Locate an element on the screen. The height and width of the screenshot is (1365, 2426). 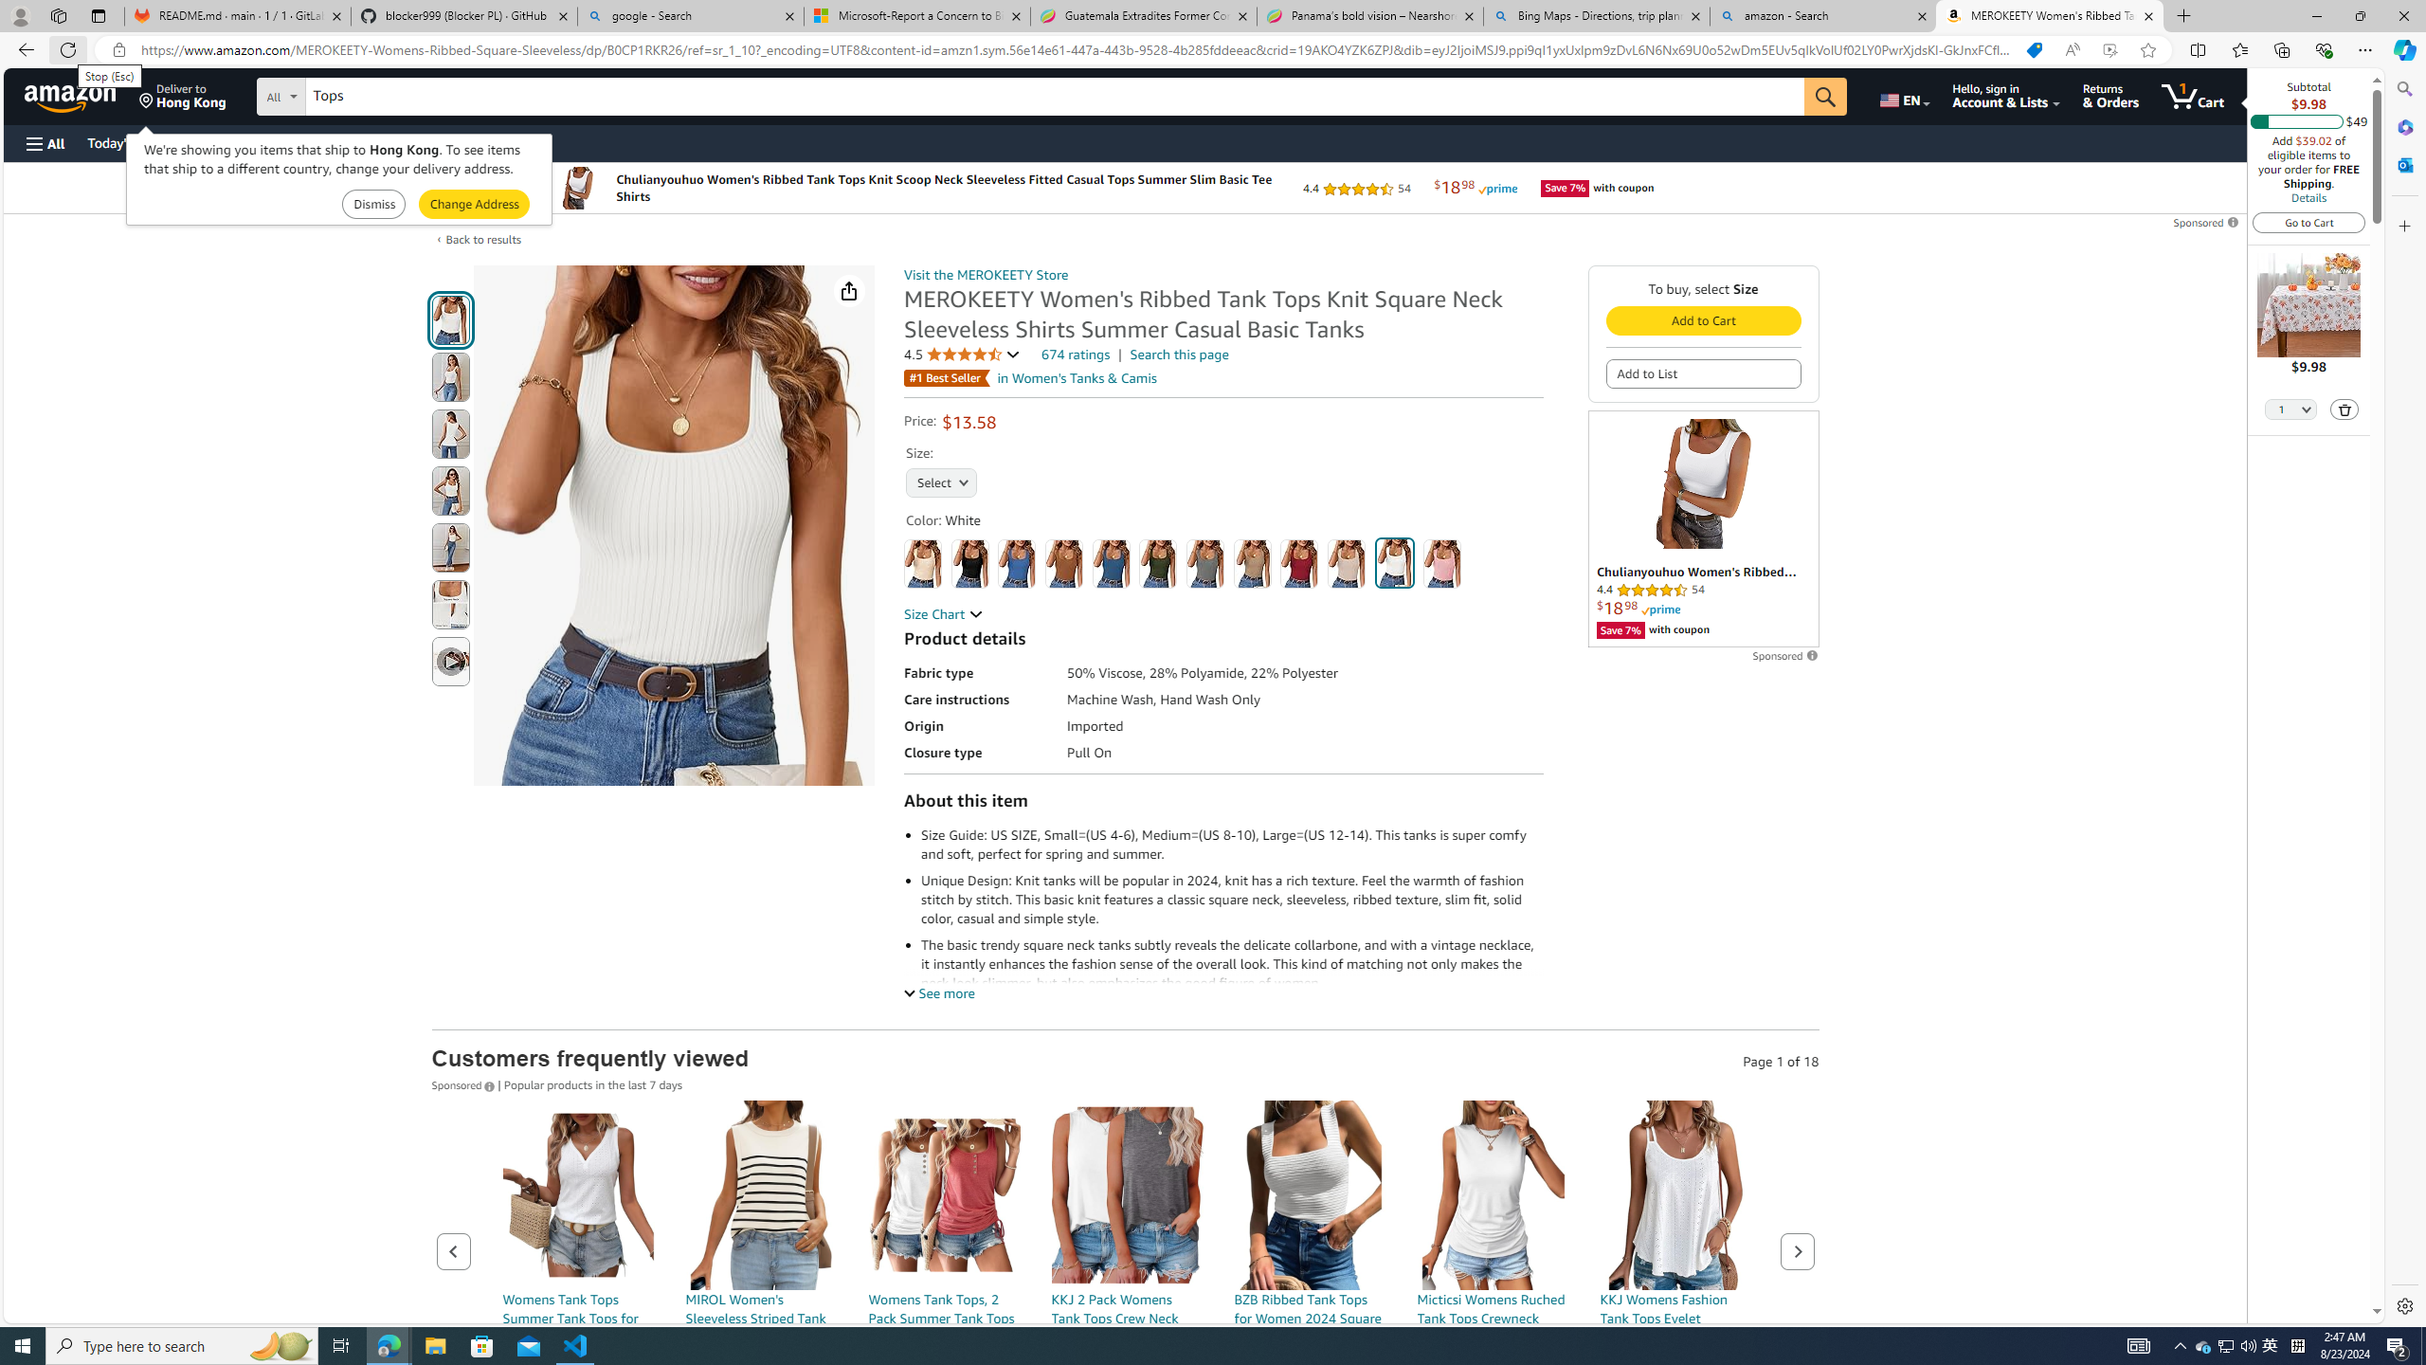
#1 Best Seller in Women's Tanks & Camis is located at coordinates (1031, 377).